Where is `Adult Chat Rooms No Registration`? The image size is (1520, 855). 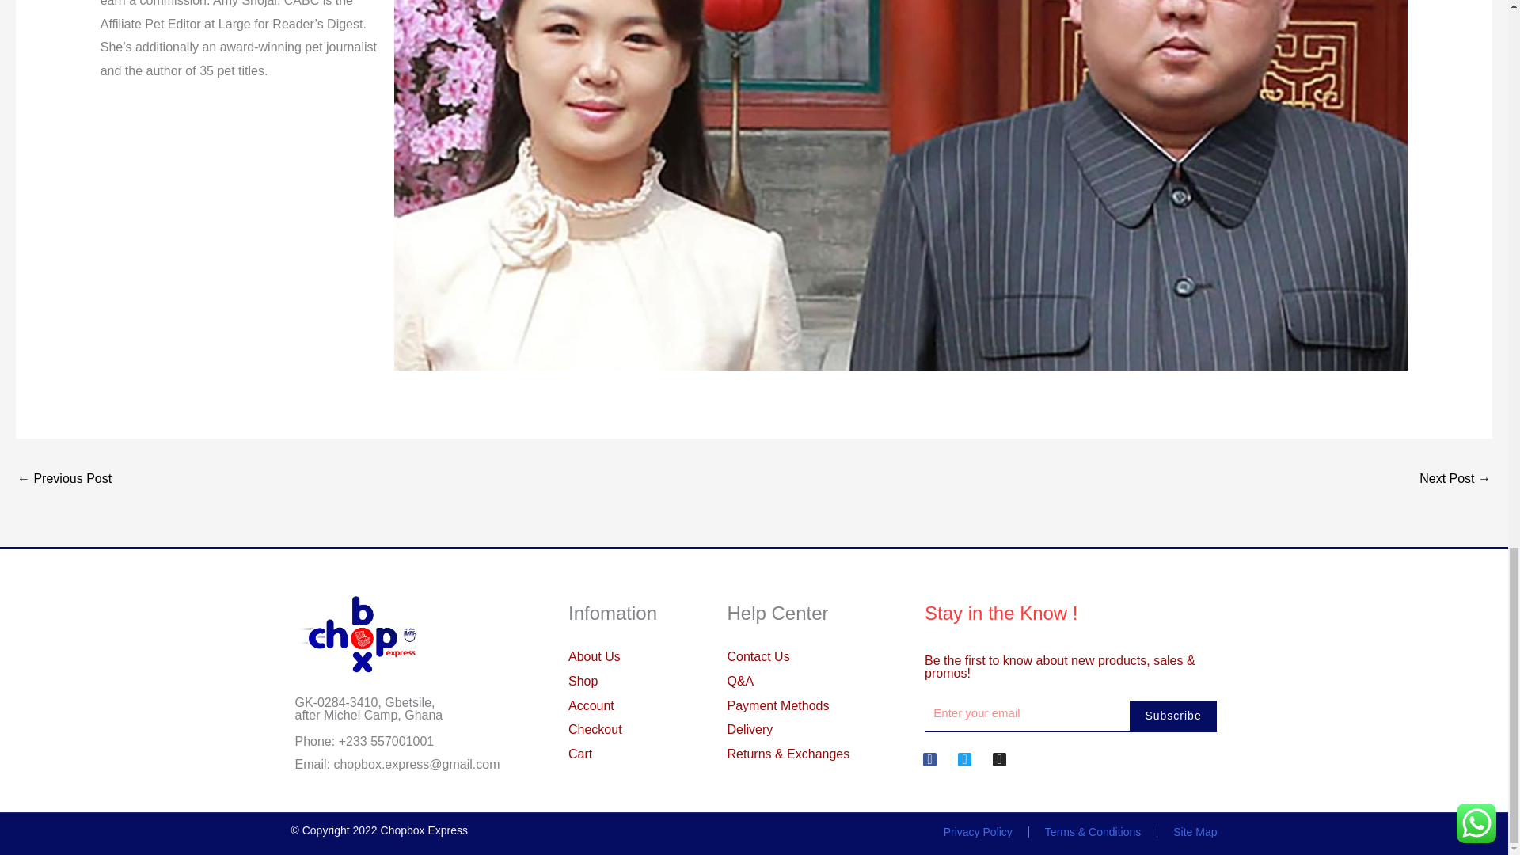 Adult Chat Rooms No Registration is located at coordinates (63, 480).